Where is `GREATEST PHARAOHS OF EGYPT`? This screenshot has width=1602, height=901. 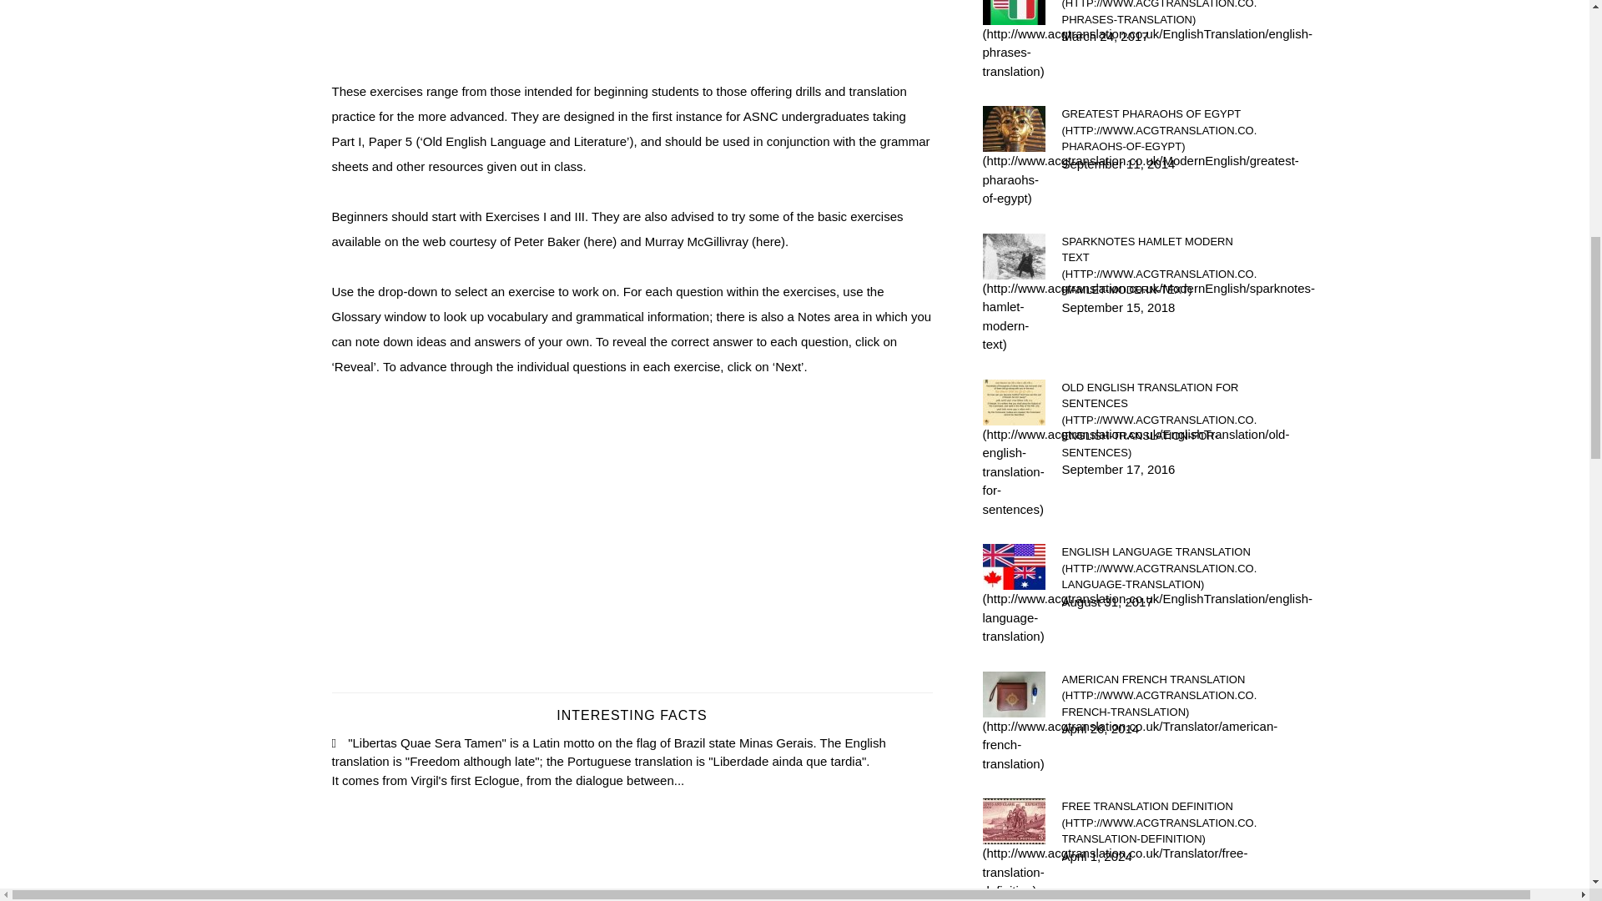
GREATEST PHARAOHS OF EGYPT is located at coordinates (1159, 130).